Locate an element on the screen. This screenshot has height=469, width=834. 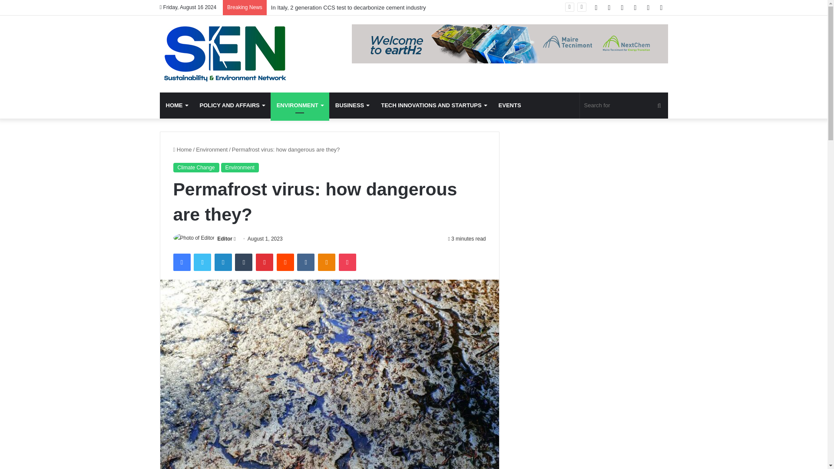
Pinterest is located at coordinates (265, 262).